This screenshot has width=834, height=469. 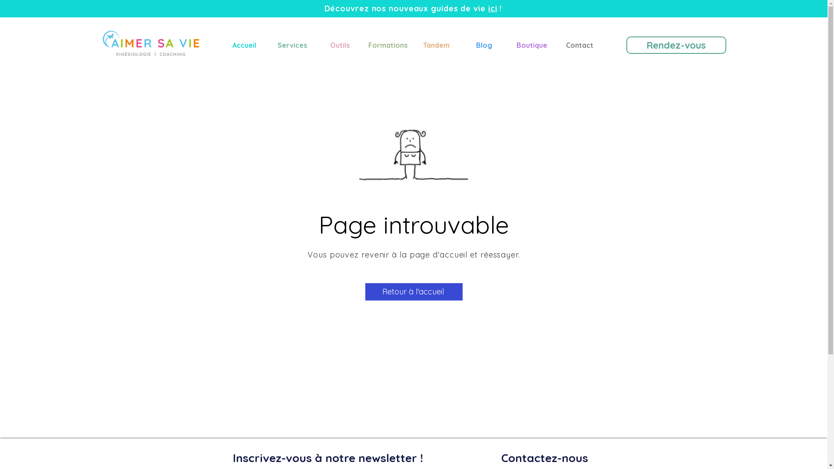 What do you see at coordinates (532, 45) in the screenshot?
I see `Boutique` at bounding box center [532, 45].